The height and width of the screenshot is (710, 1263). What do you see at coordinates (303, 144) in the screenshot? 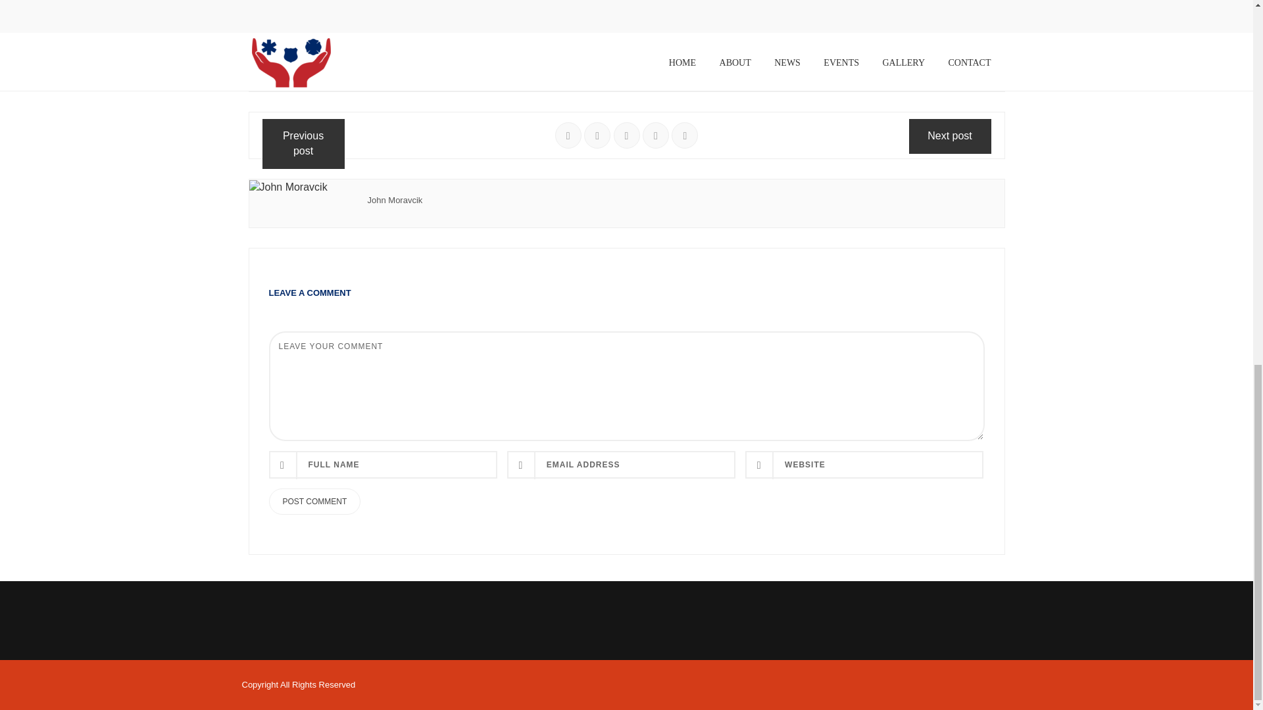
I see `Previous post` at bounding box center [303, 144].